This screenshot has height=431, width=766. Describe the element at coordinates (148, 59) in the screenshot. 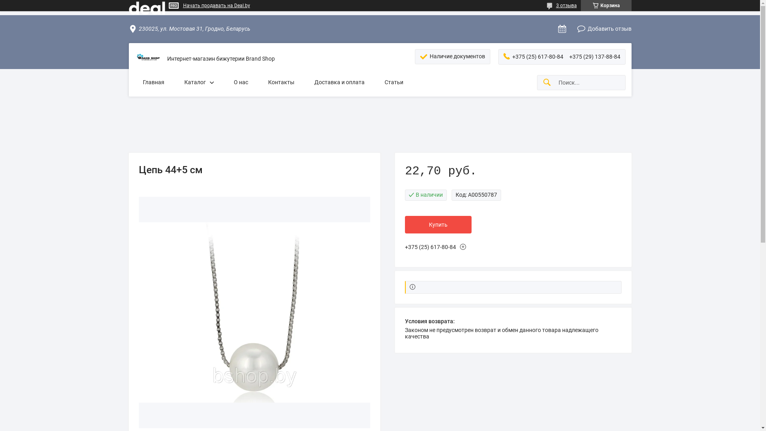

I see `Brand Shop` at that location.